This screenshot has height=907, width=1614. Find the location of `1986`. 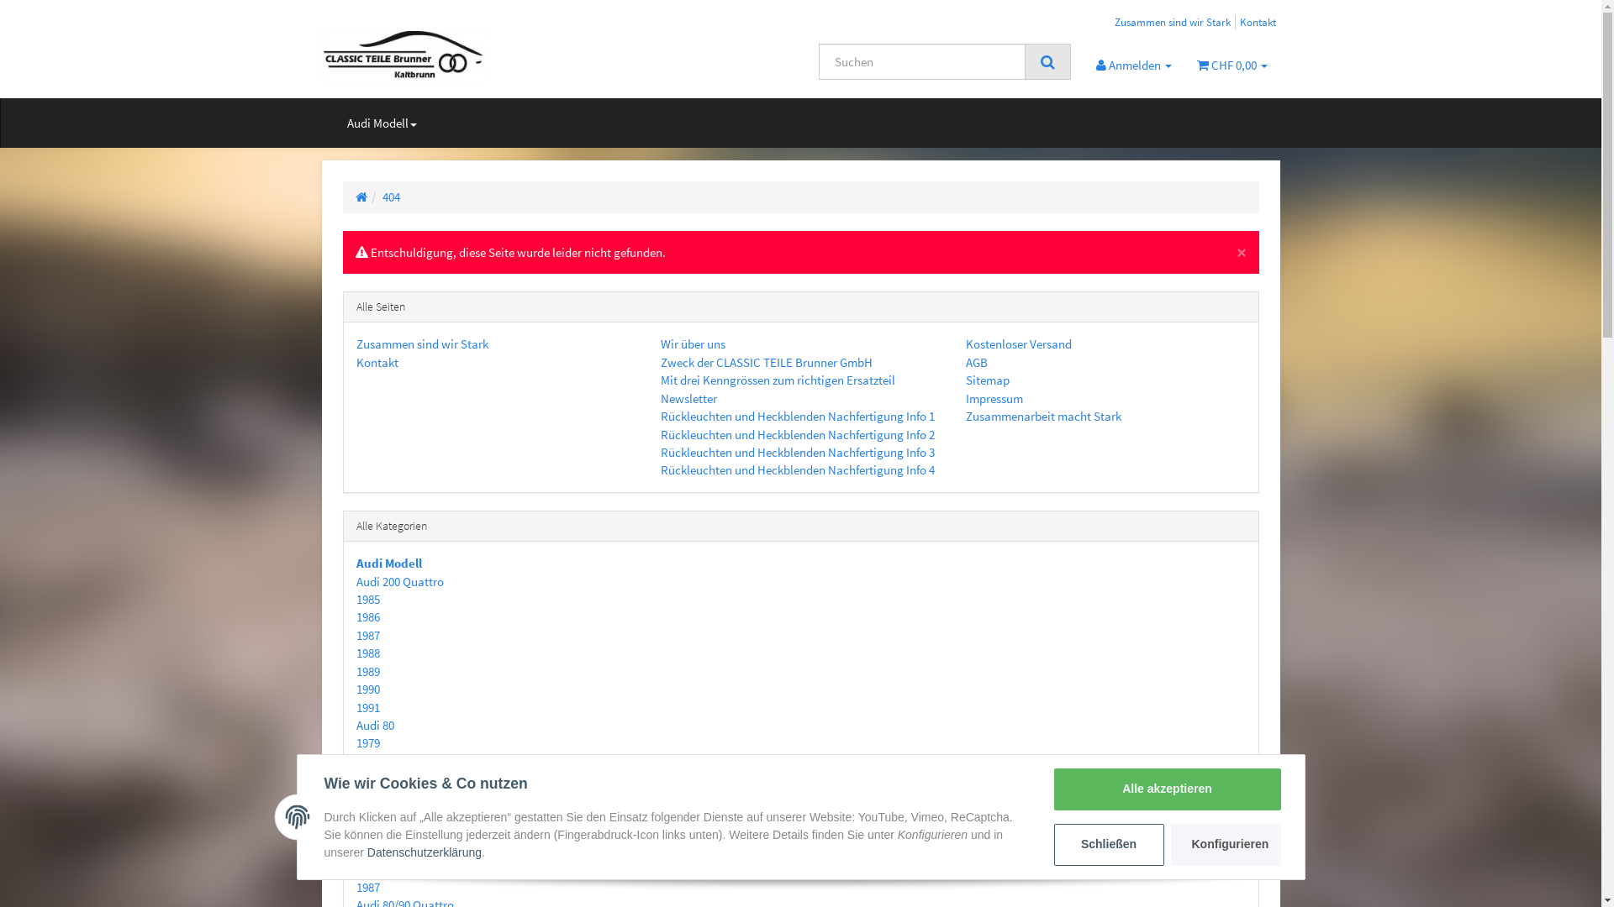

1986 is located at coordinates (368, 616).